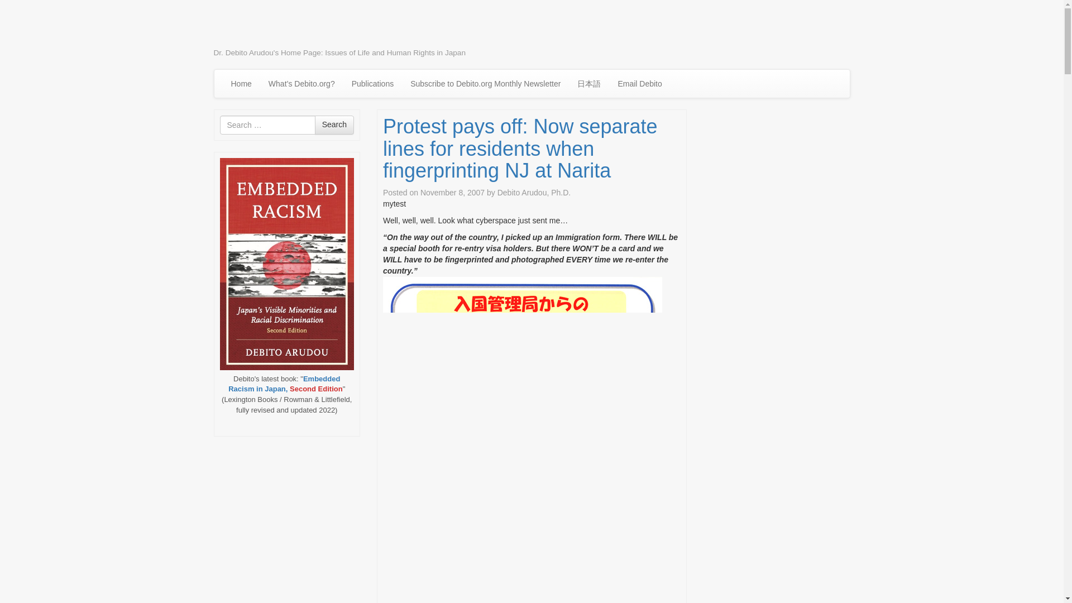  I want to click on Debito Arudou, Ph.D., so click(534, 192).